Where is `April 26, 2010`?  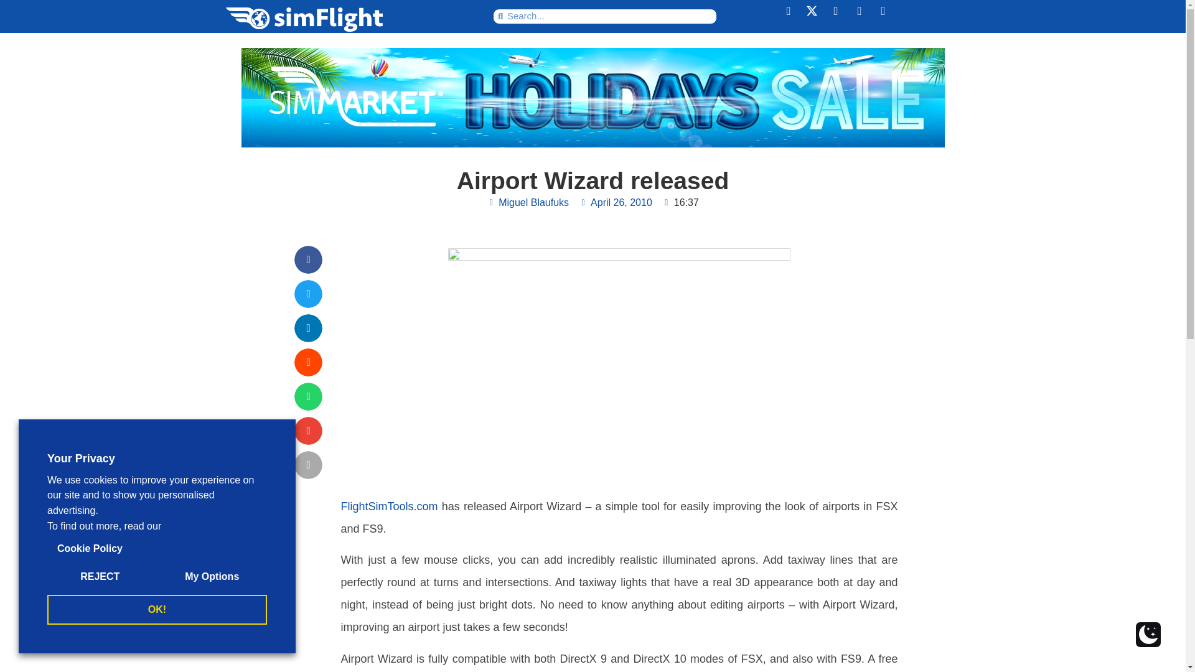 April 26, 2010 is located at coordinates (615, 203).